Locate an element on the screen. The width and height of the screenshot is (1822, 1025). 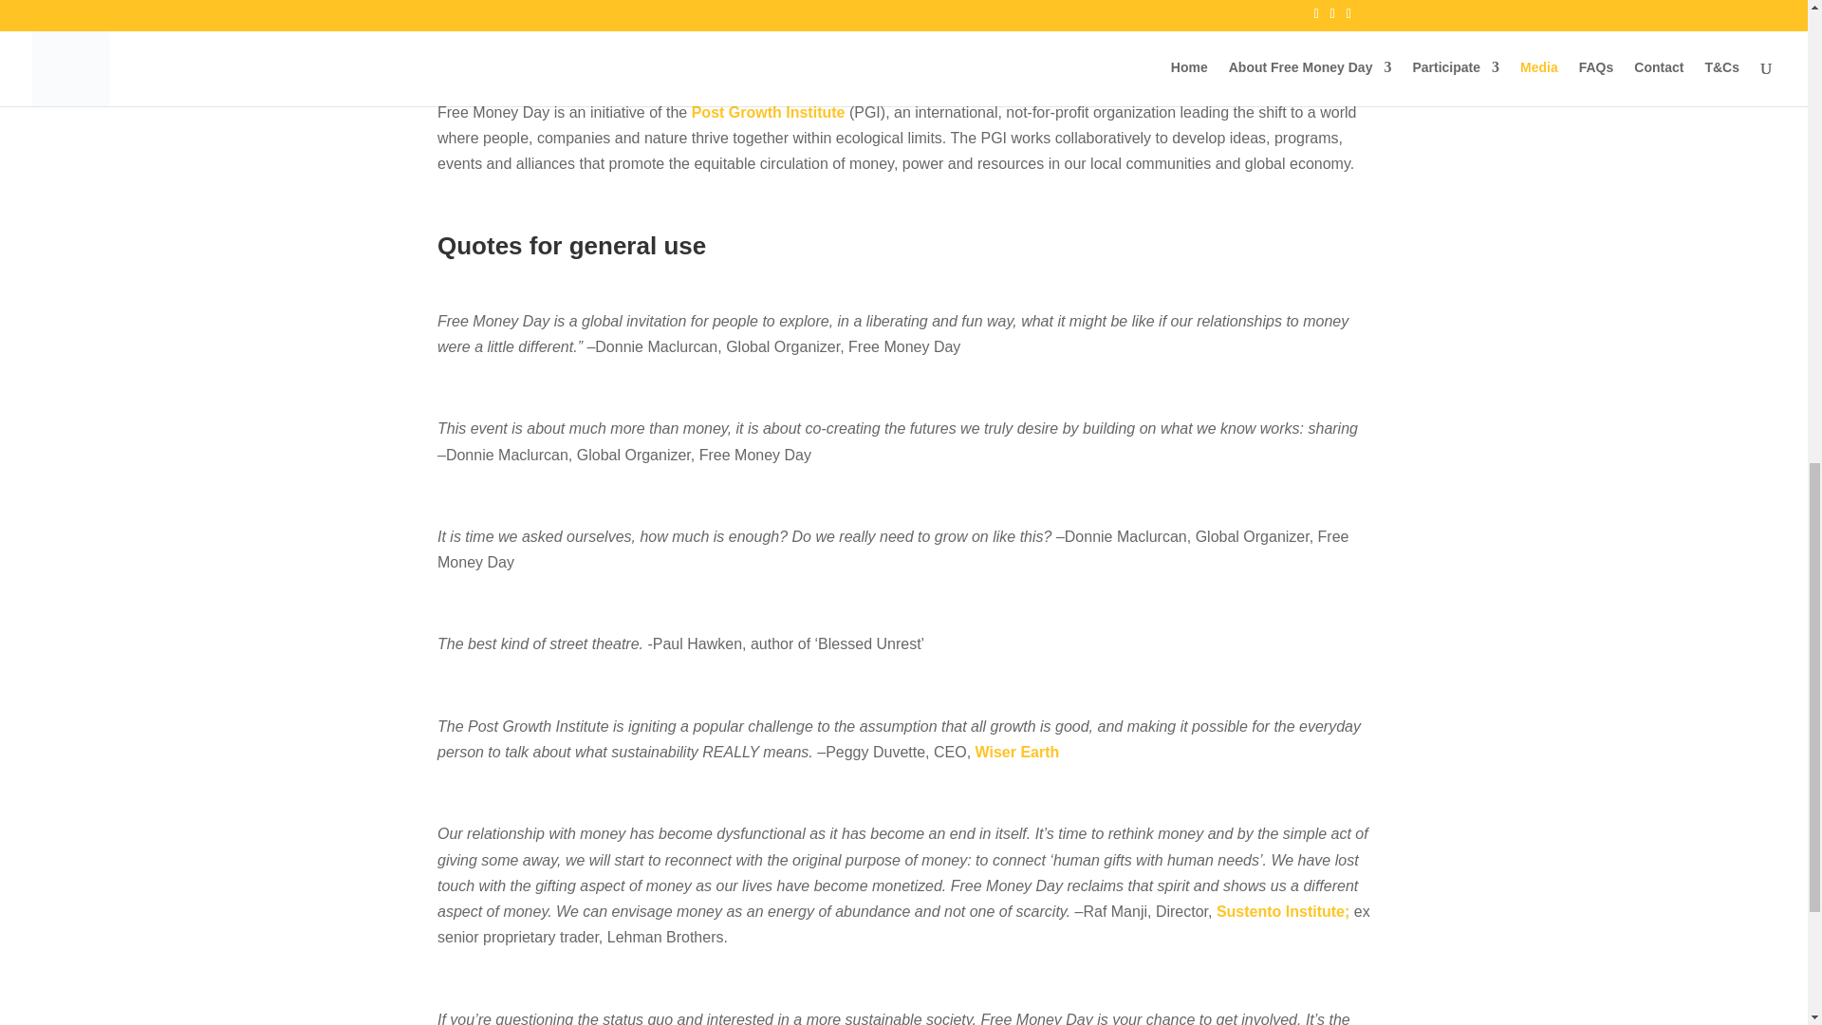
Post Growth Institute is located at coordinates (769, 112).